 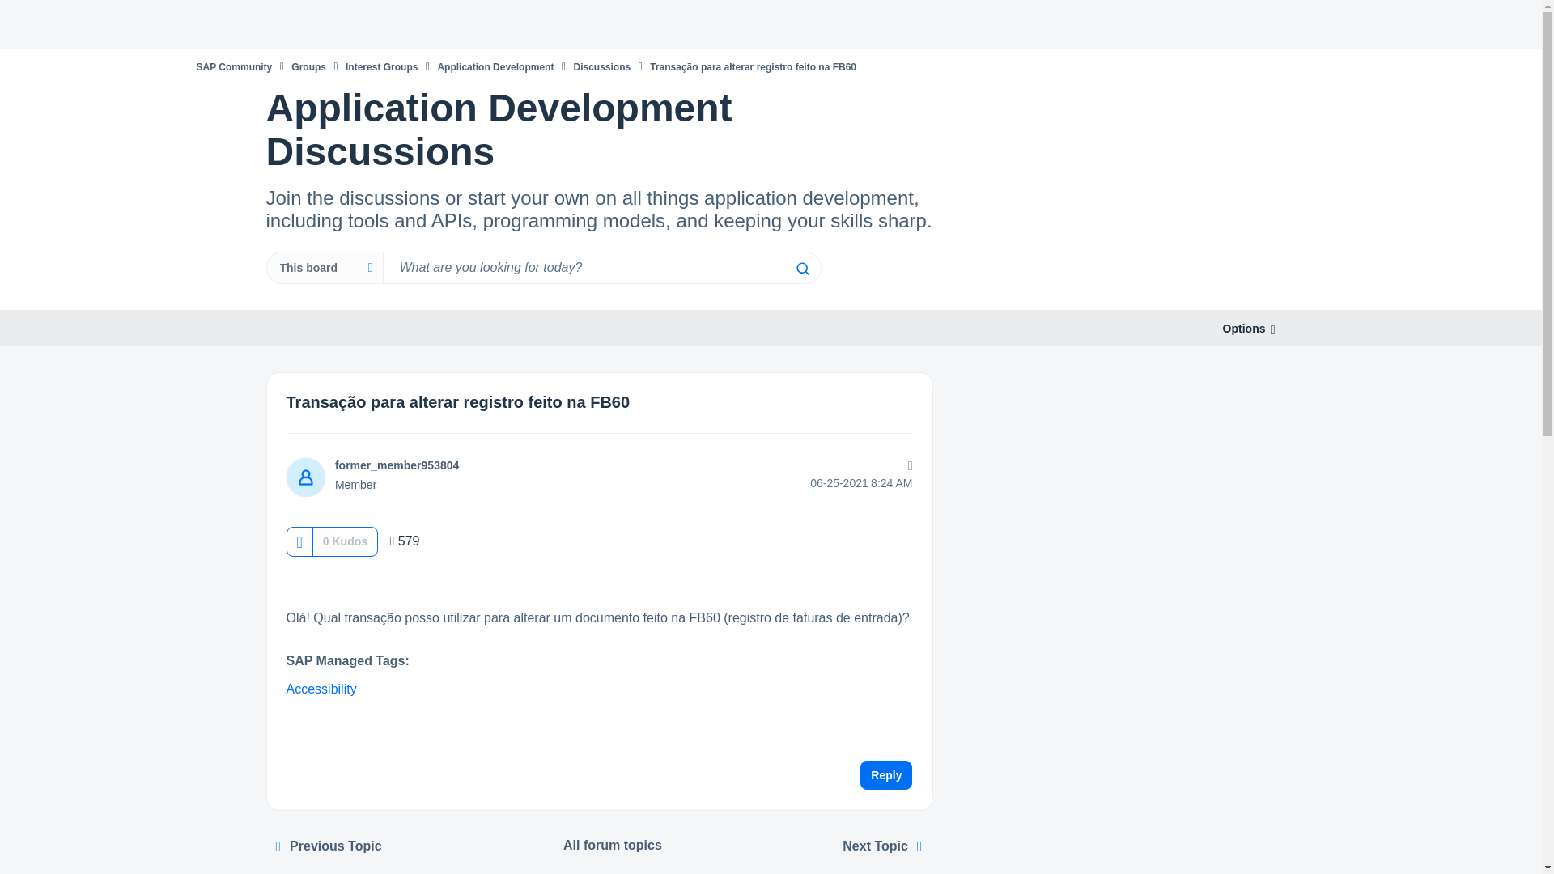 What do you see at coordinates (321, 689) in the screenshot?
I see `Accessibility` at bounding box center [321, 689].